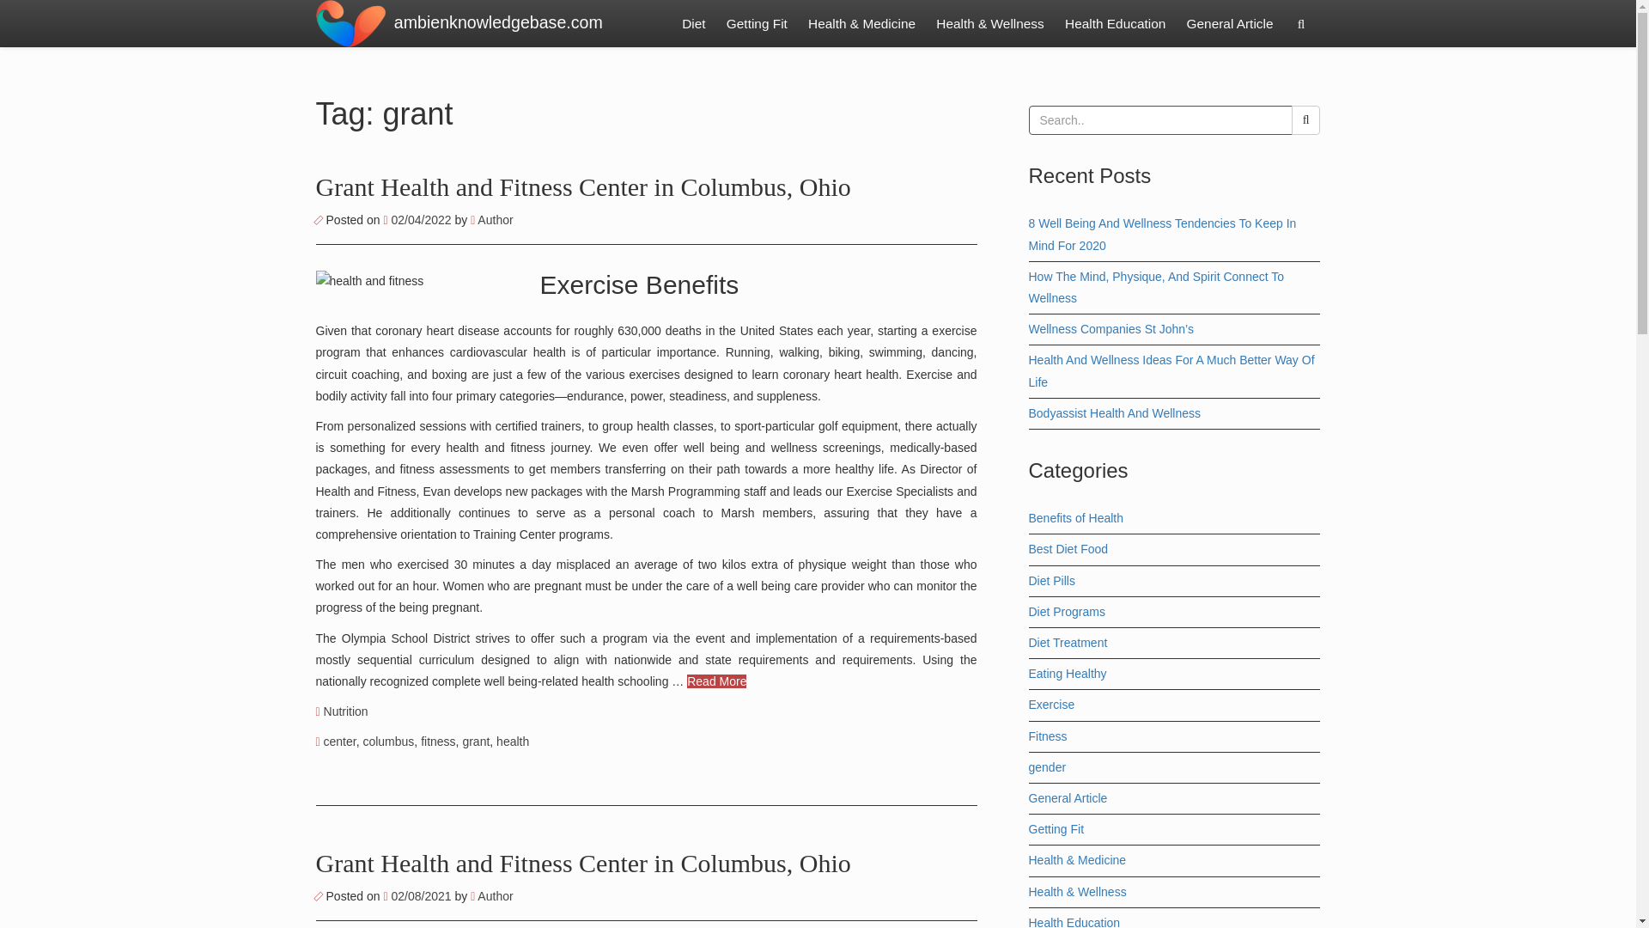  I want to click on grant, so click(476, 741).